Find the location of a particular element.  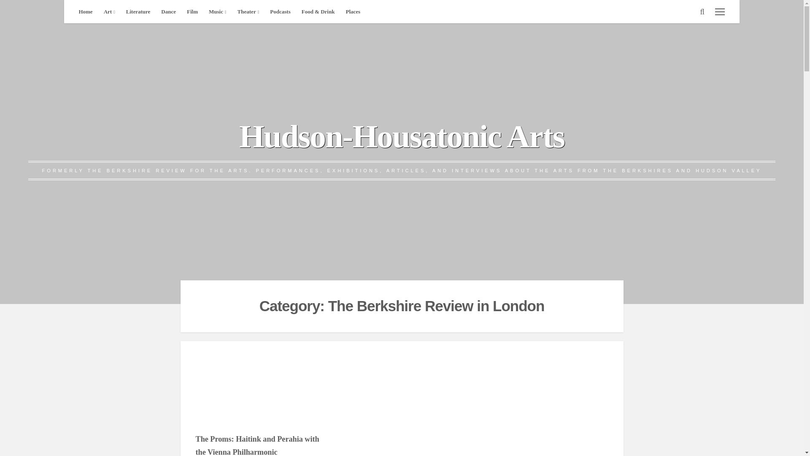

Dance is located at coordinates (168, 12).